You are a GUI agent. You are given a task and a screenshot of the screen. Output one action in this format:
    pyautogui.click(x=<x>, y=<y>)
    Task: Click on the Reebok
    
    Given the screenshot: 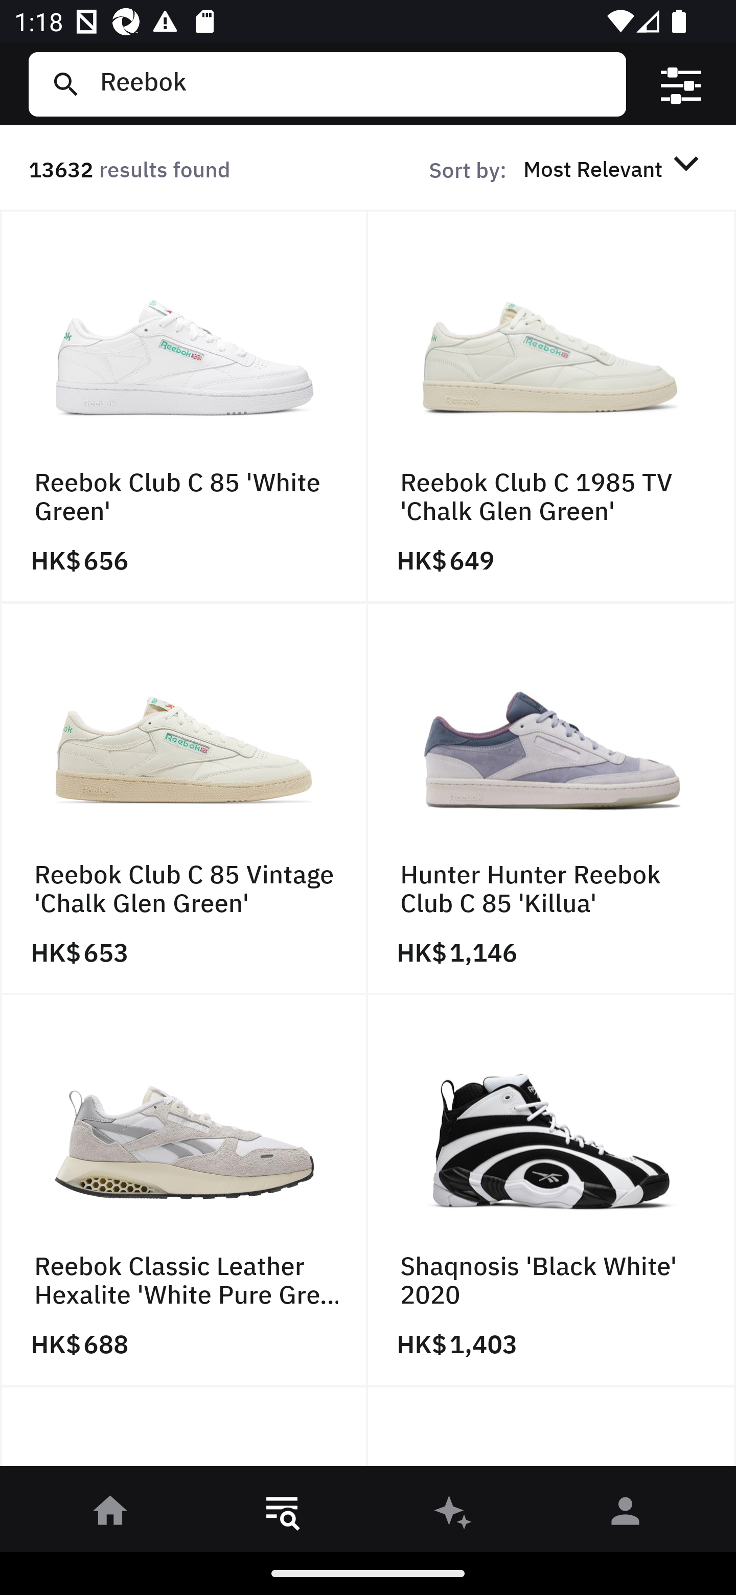 What is the action you would take?
    pyautogui.click(x=355, y=84)
    